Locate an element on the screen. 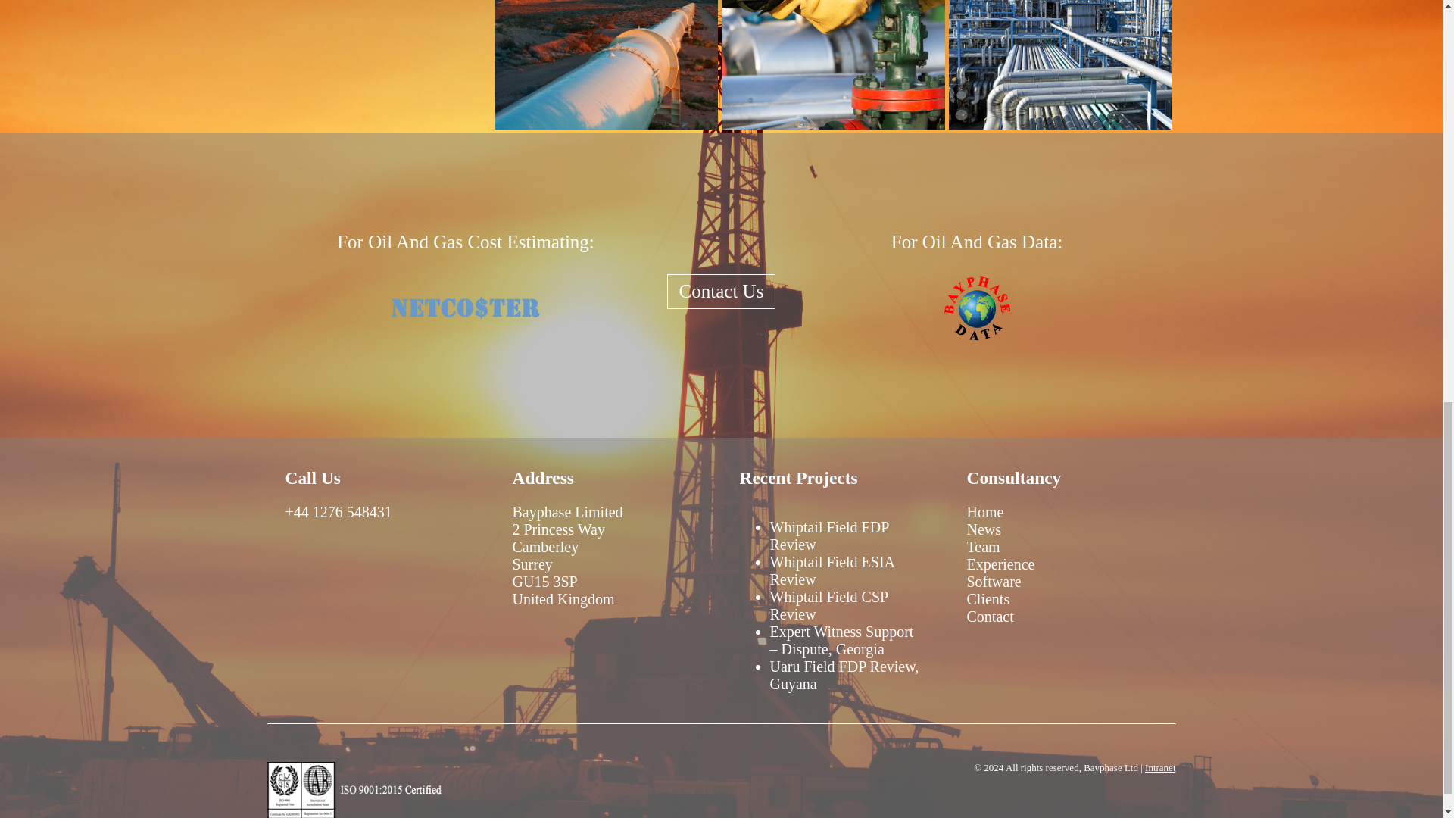 This screenshot has height=818, width=1454. Clients is located at coordinates (988, 598).